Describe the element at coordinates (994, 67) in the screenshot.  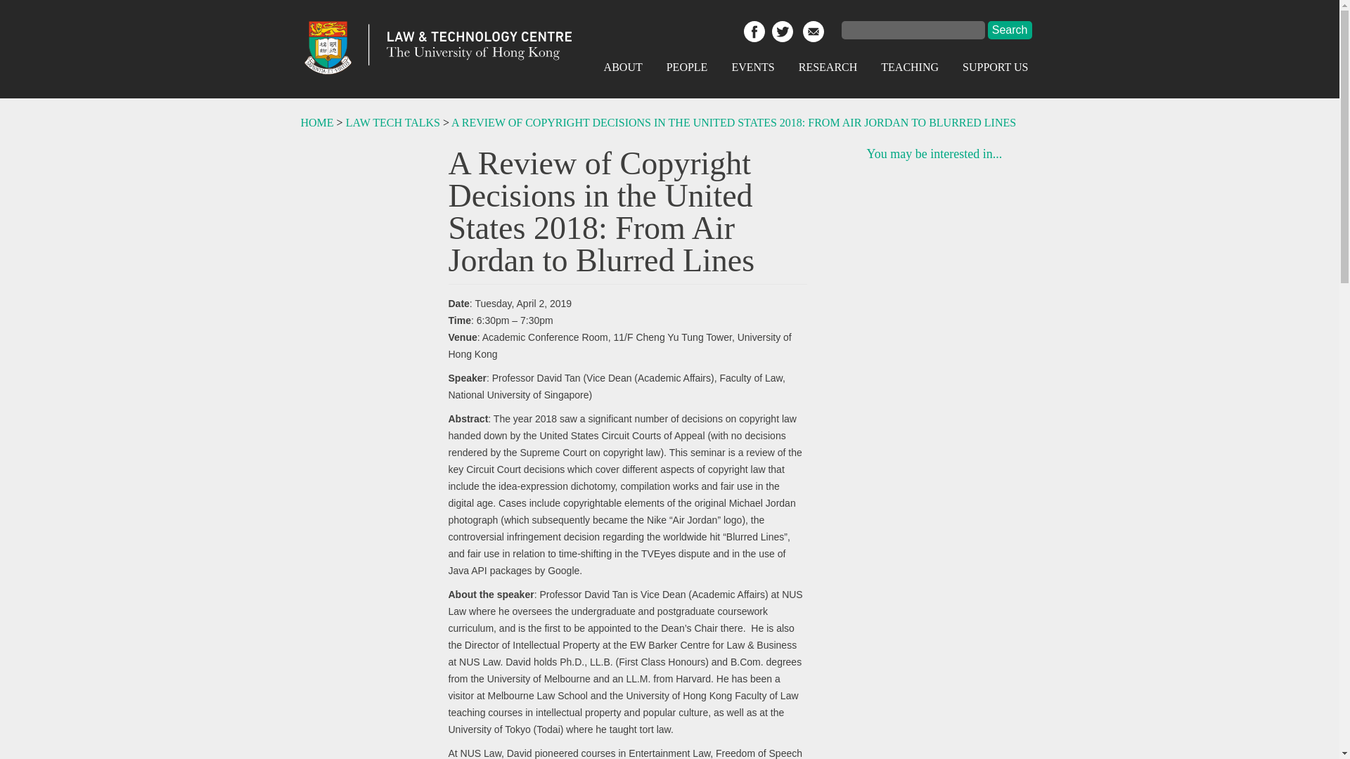
I see `SUPPORT US` at that location.